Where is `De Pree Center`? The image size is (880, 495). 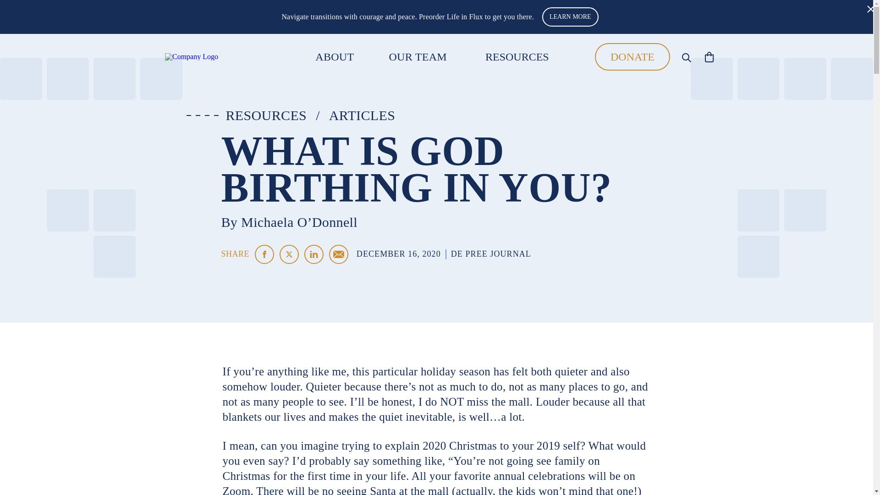 De Pree Center is located at coordinates (215, 56).